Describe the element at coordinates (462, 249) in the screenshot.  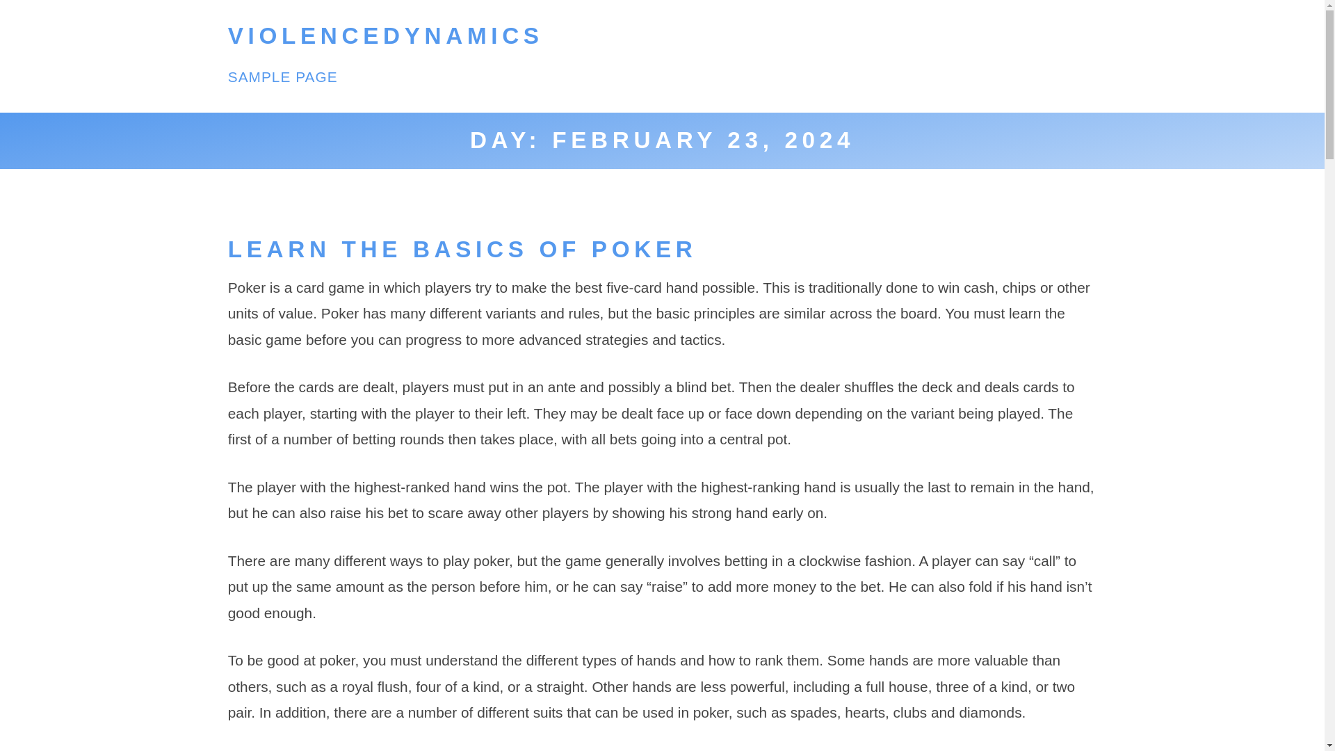
I see `LEARN THE BASICS OF POKER` at that location.